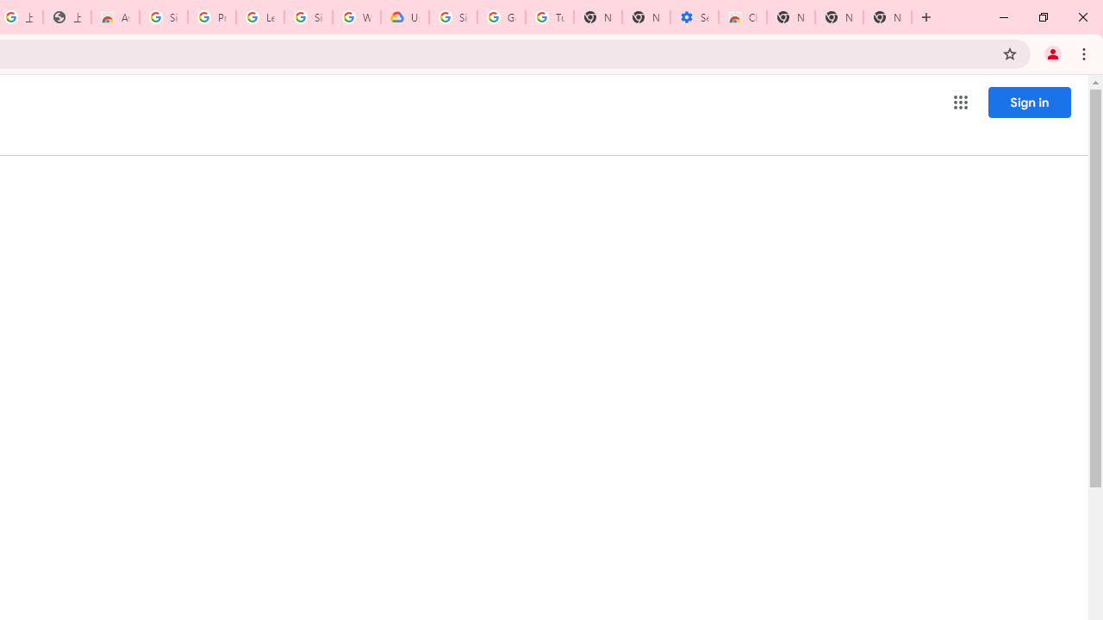 This screenshot has width=1103, height=620. I want to click on Settings - Accessibility, so click(695, 17).